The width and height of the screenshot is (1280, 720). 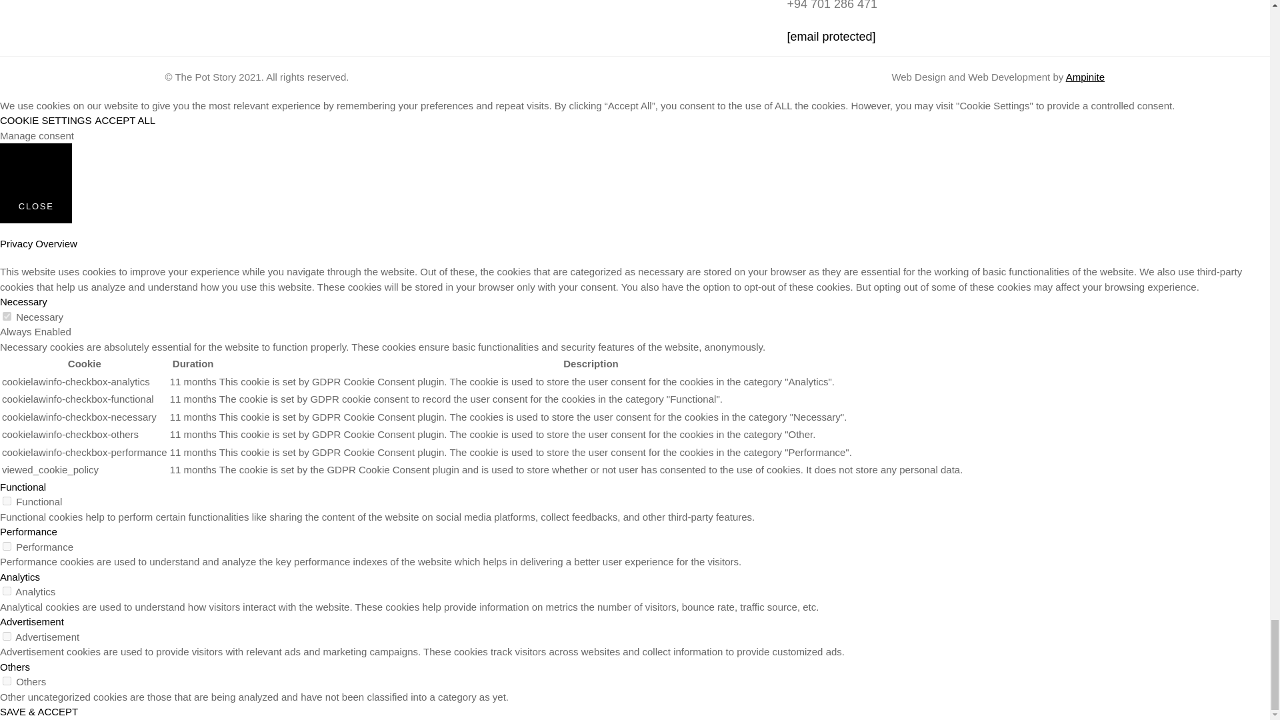 What do you see at coordinates (7, 681) in the screenshot?
I see `on` at bounding box center [7, 681].